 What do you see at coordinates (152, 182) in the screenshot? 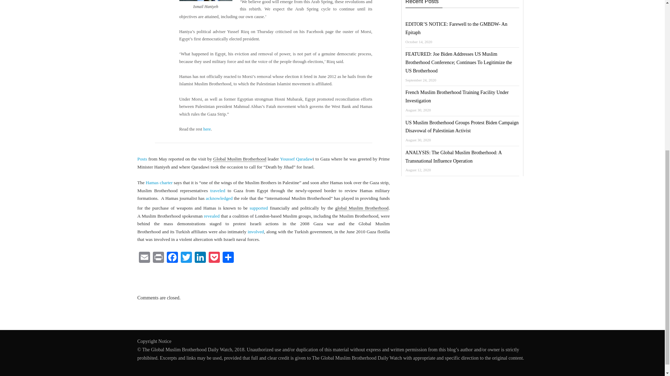
I see `Hamas` at bounding box center [152, 182].